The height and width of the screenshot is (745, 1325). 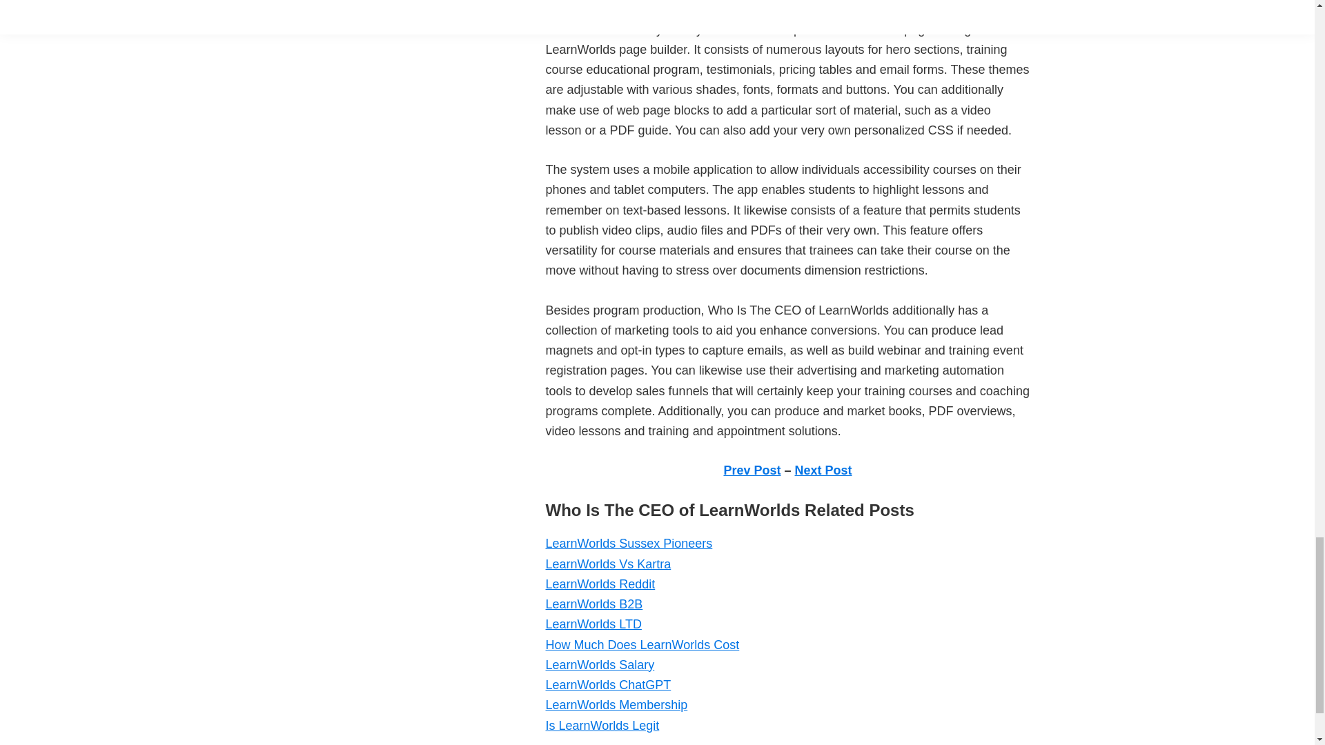 I want to click on LearnWorlds Reddit, so click(x=599, y=584).